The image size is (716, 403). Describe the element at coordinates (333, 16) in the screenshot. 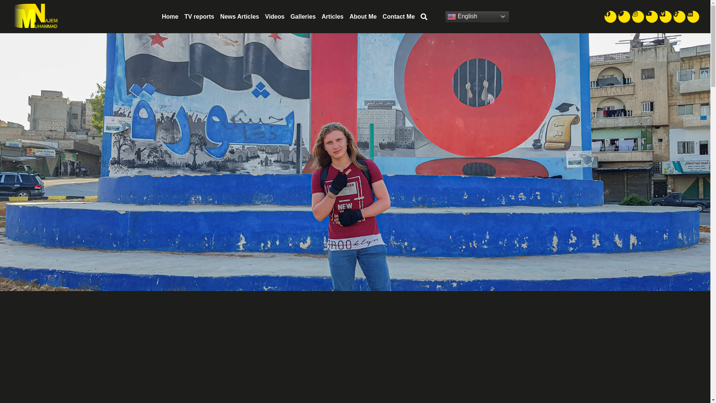

I see `Articles` at that location.